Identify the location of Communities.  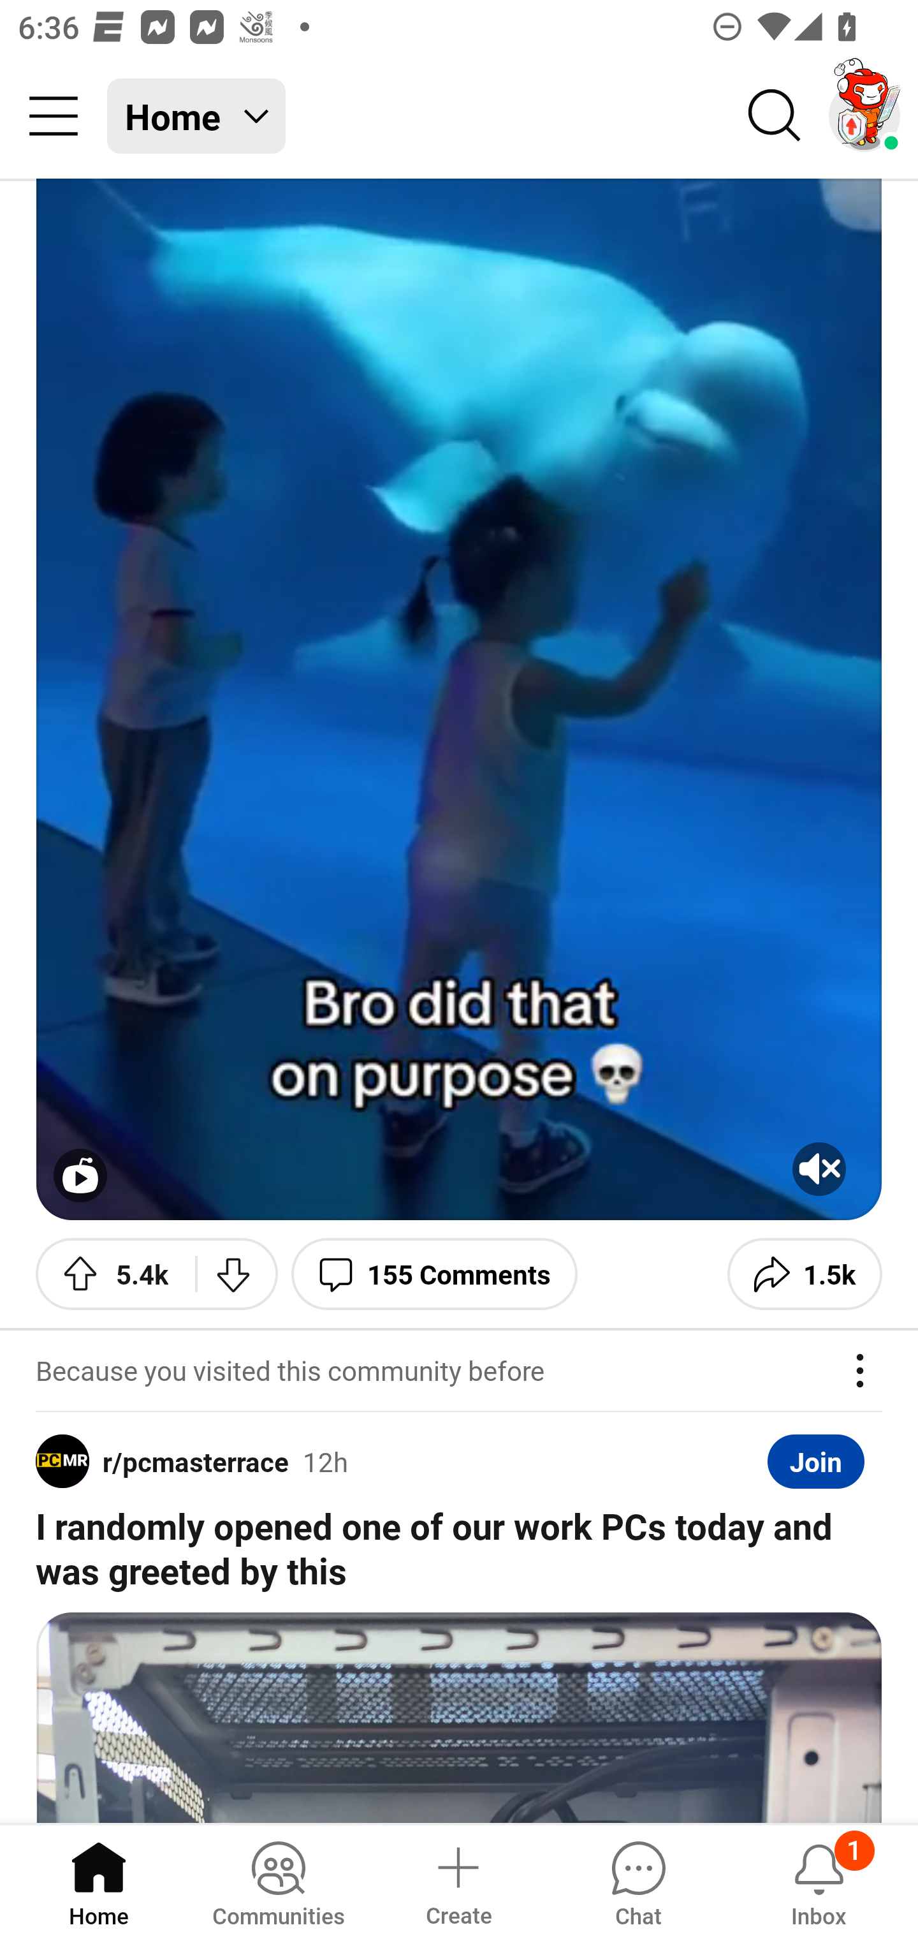
(278, 1880).